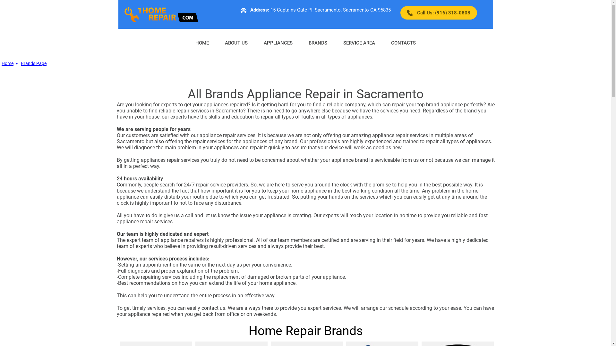 This screenshot has width=616, height=346. Describe the element at coordinates (359, 42) in the screenshot. I see `SERVICE AREA` at that location.